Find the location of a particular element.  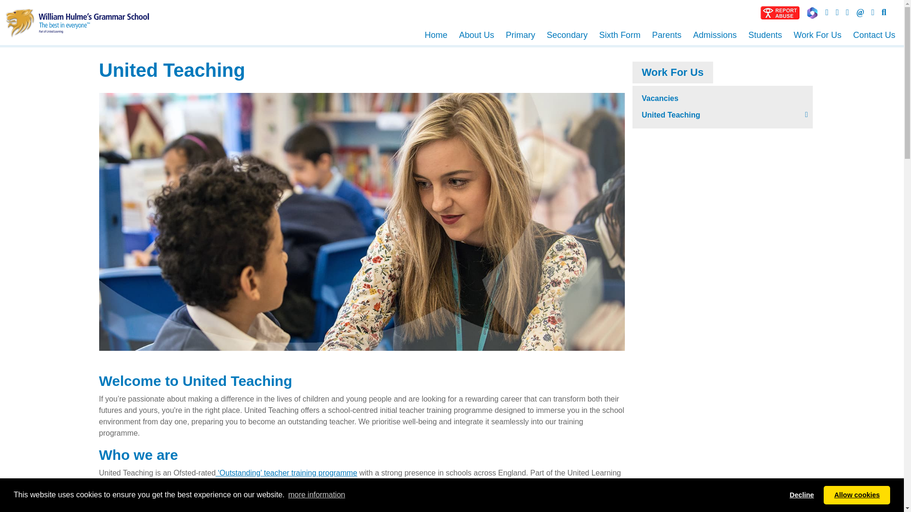

Home is located at coordinates (436, 35).